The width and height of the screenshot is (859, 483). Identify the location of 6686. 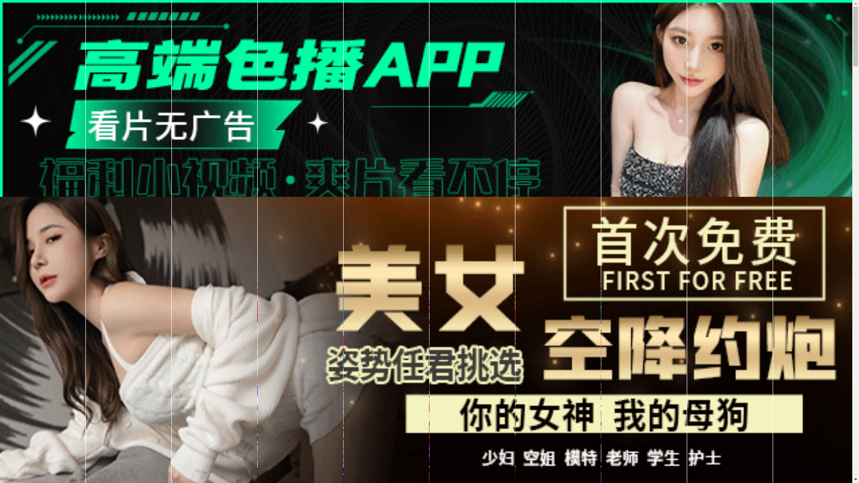
(426, 441).